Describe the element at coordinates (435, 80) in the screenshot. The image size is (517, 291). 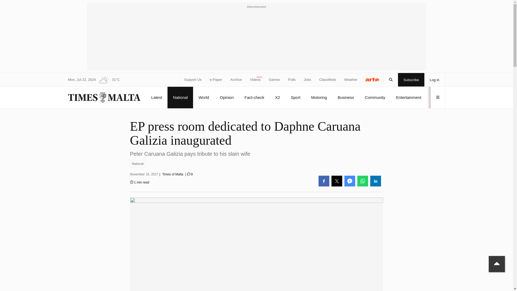
I see `Log in` at that location.